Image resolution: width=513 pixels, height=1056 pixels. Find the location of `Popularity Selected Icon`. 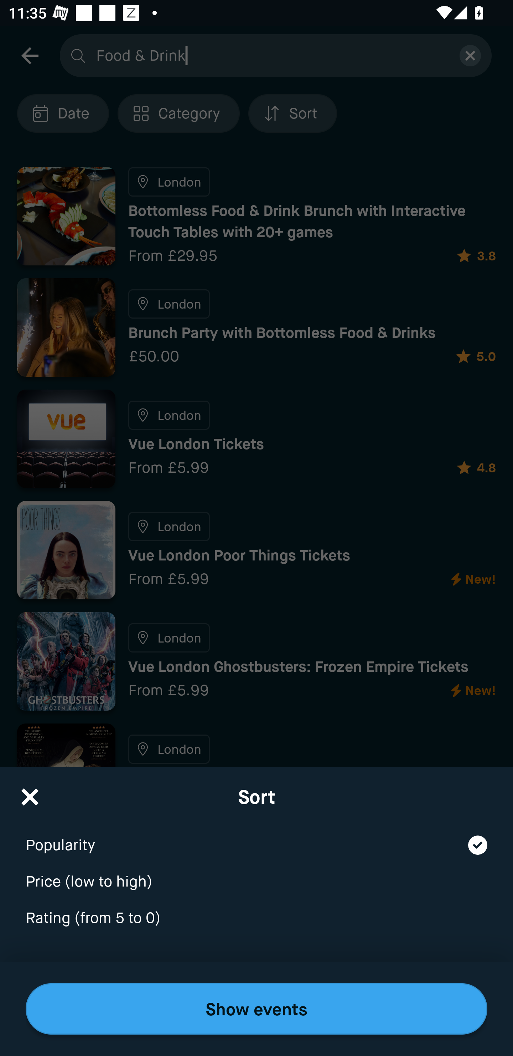

Popularity Selected Icon is located at coordinates (256, 837).